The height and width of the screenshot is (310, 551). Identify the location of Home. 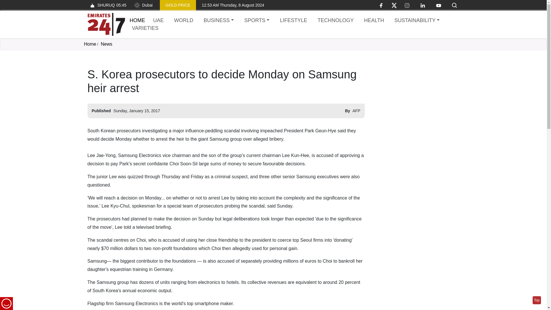
(106, 24).